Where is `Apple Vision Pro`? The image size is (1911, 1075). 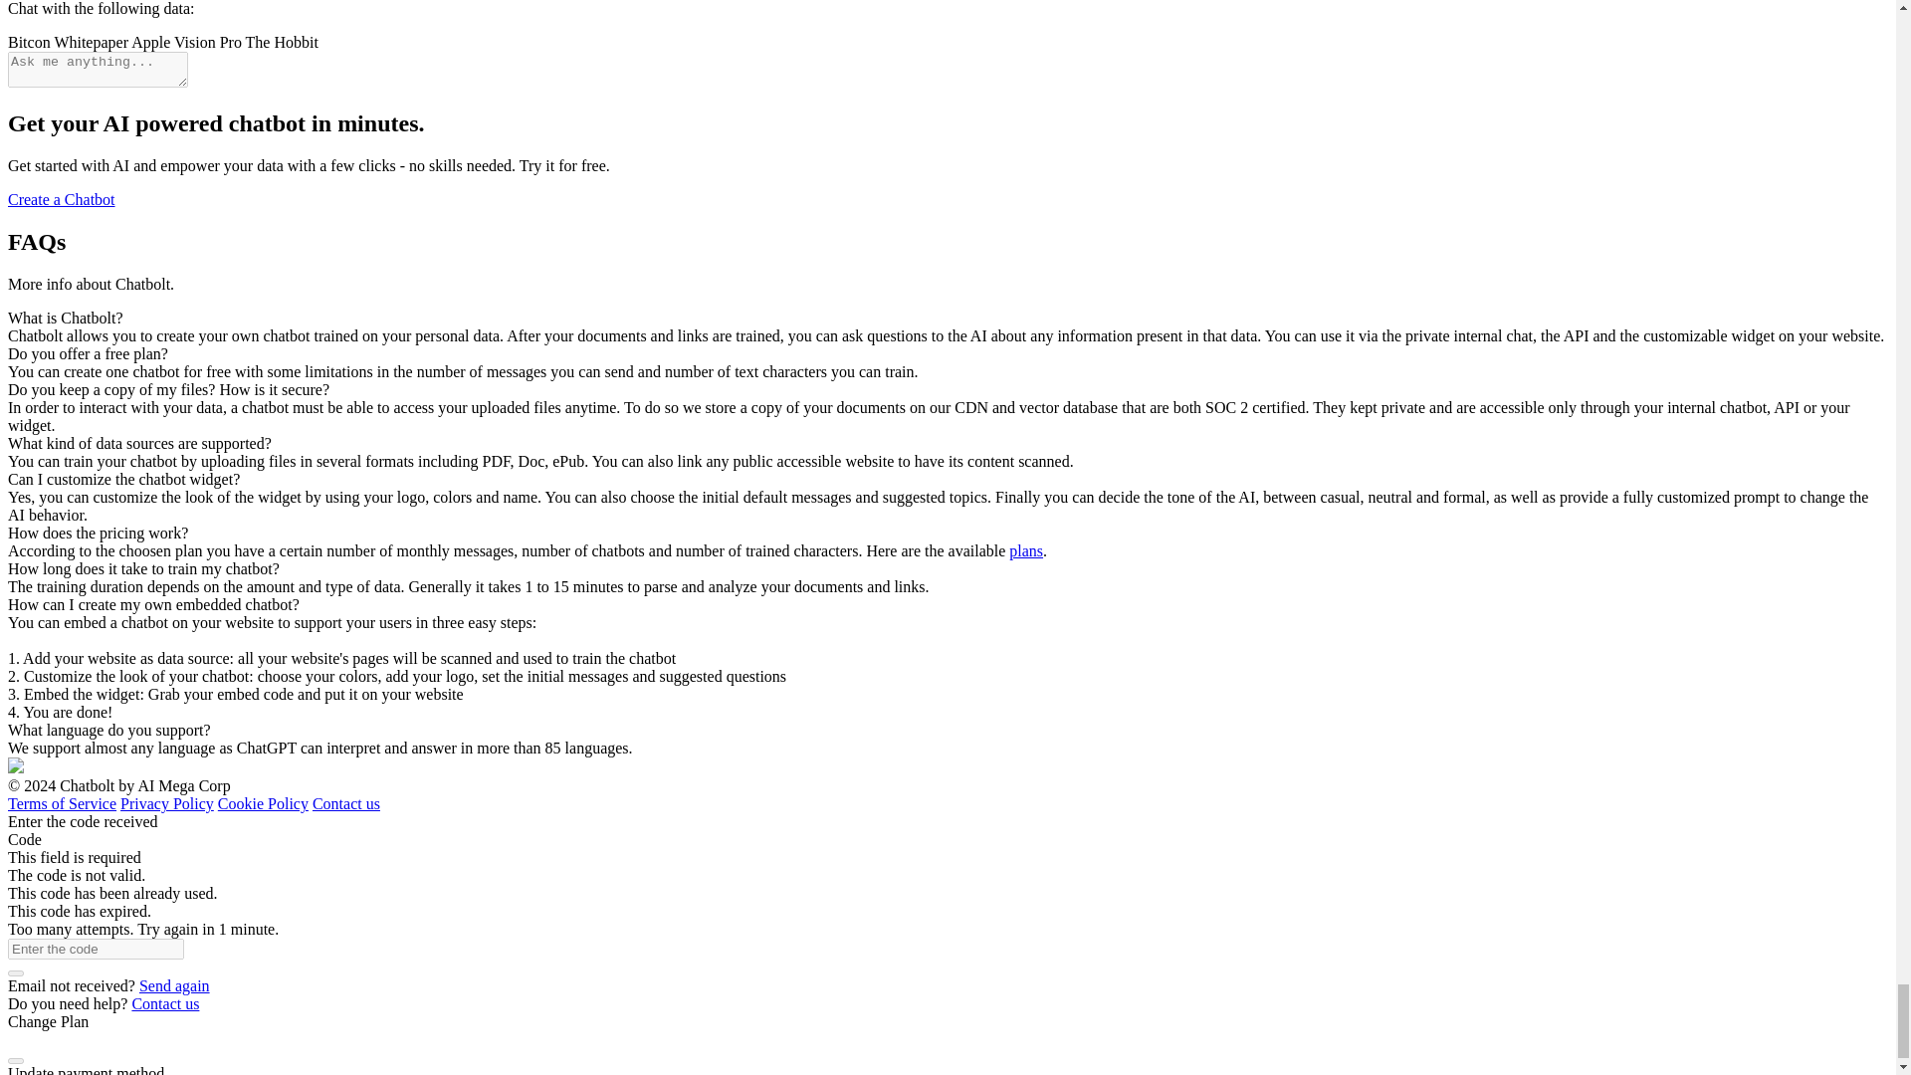
Apple Vision Pro is located at coordinates (187, 42).